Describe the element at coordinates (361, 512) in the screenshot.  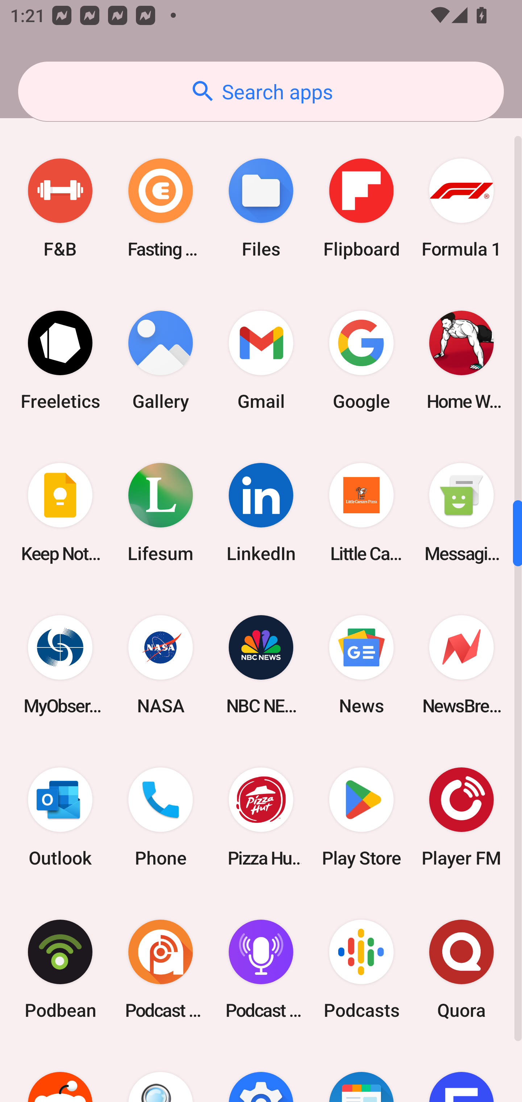
I see `Little Caesars Pizza` at that location.